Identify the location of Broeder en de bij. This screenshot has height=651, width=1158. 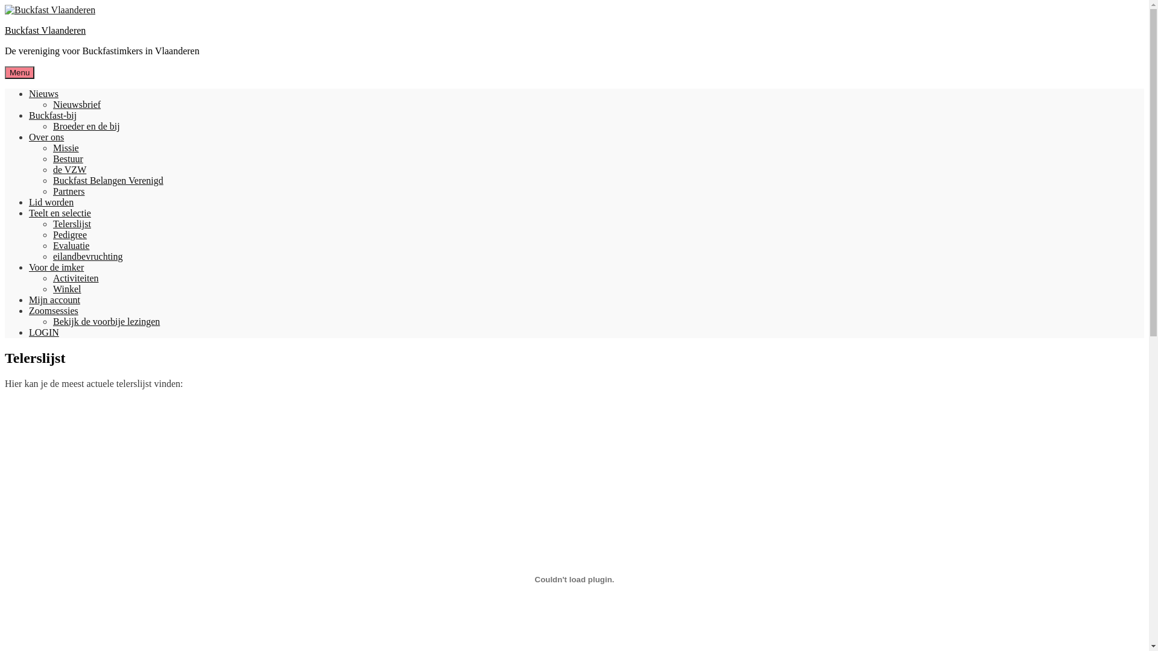
(87, 127).